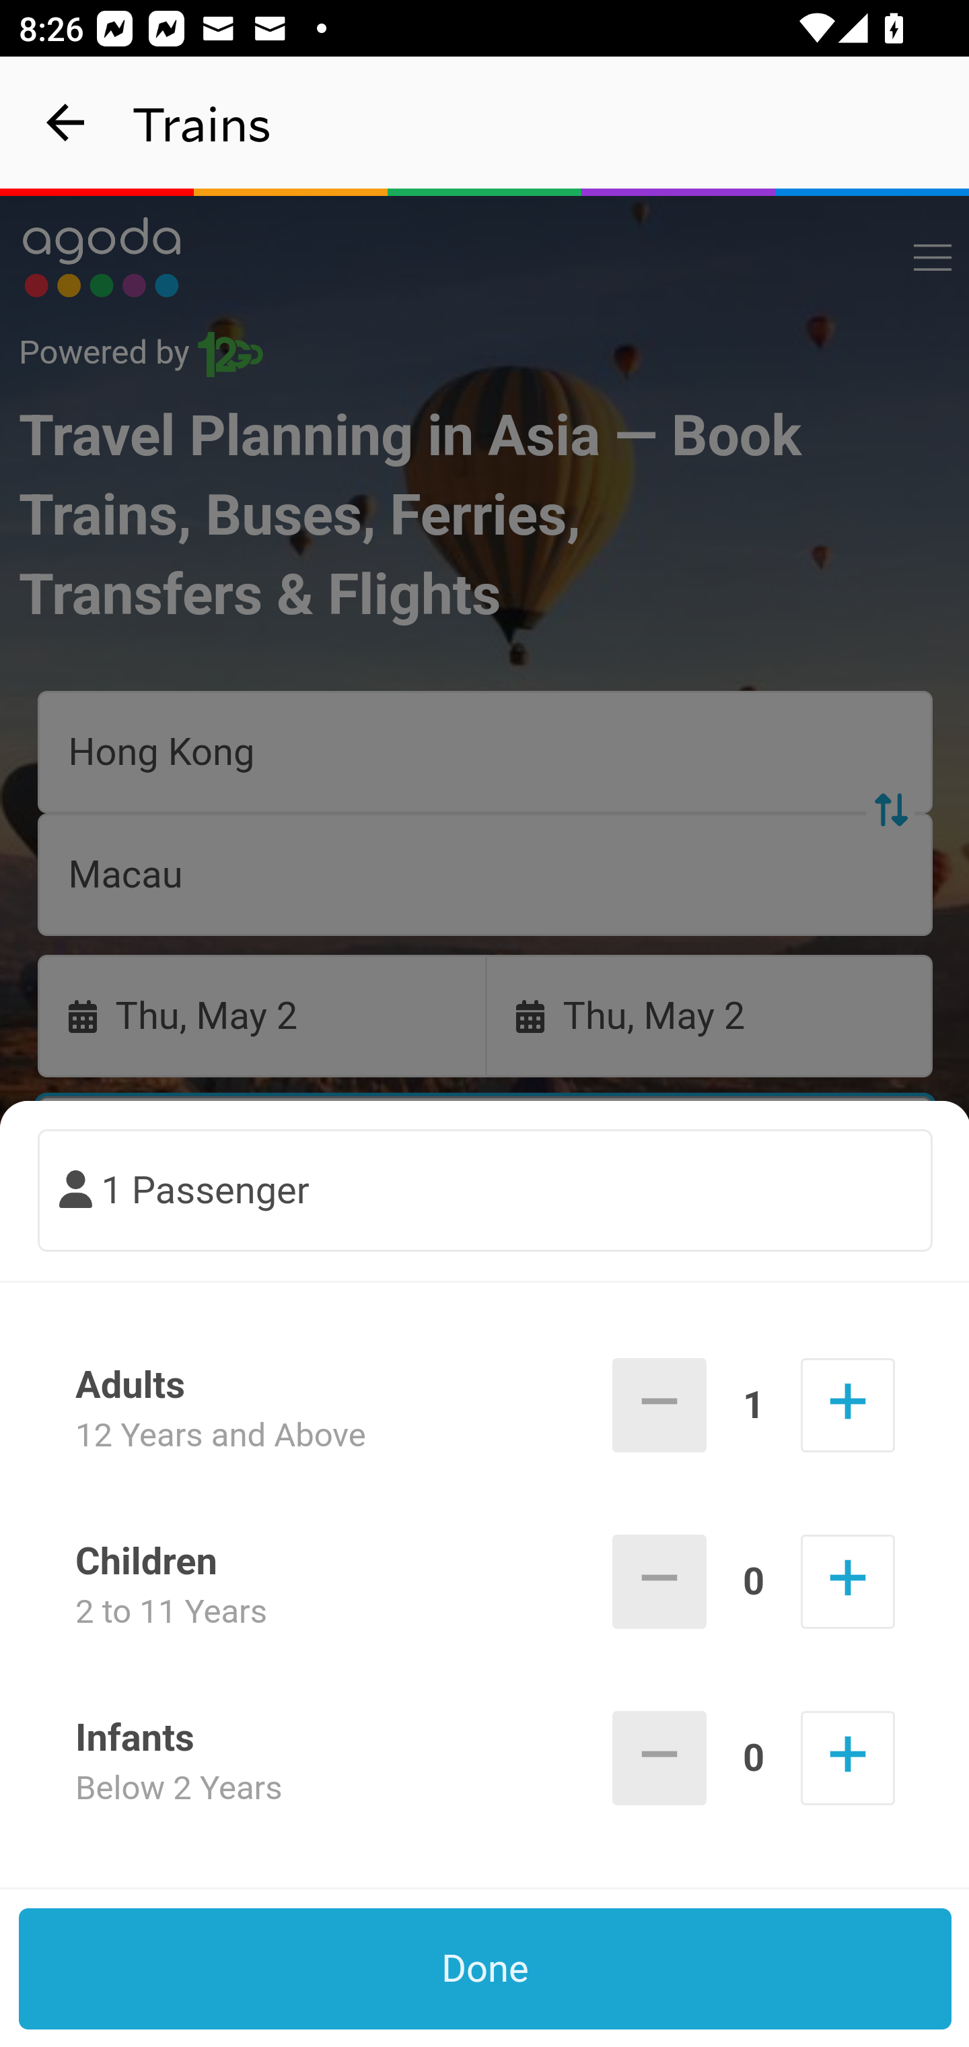 The height and width of the screenshot is (2047, 969). Describe the element at coordinates (66, 123) in the screenshot. I see `navigation_button` at that location.